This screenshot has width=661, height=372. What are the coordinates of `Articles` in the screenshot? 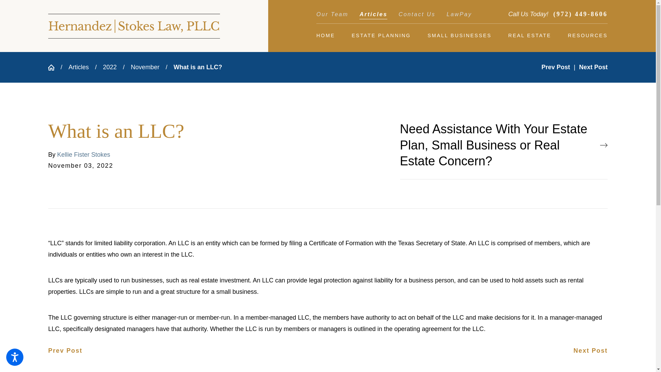 It's located at (373, 17).